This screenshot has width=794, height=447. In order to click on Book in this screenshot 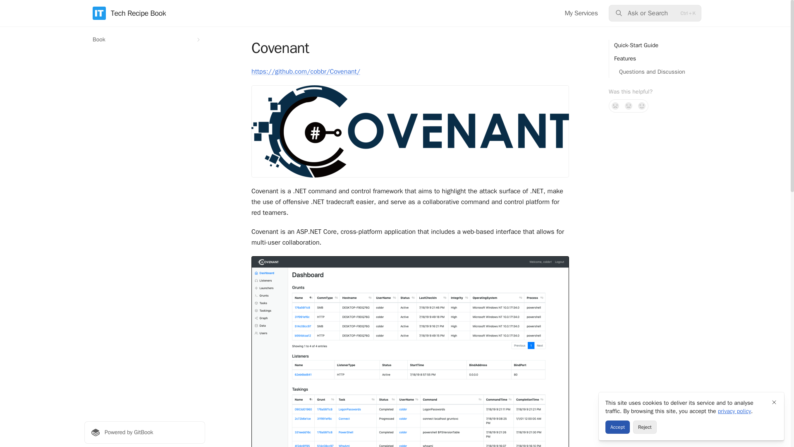, I will do `click(144, 40)`.